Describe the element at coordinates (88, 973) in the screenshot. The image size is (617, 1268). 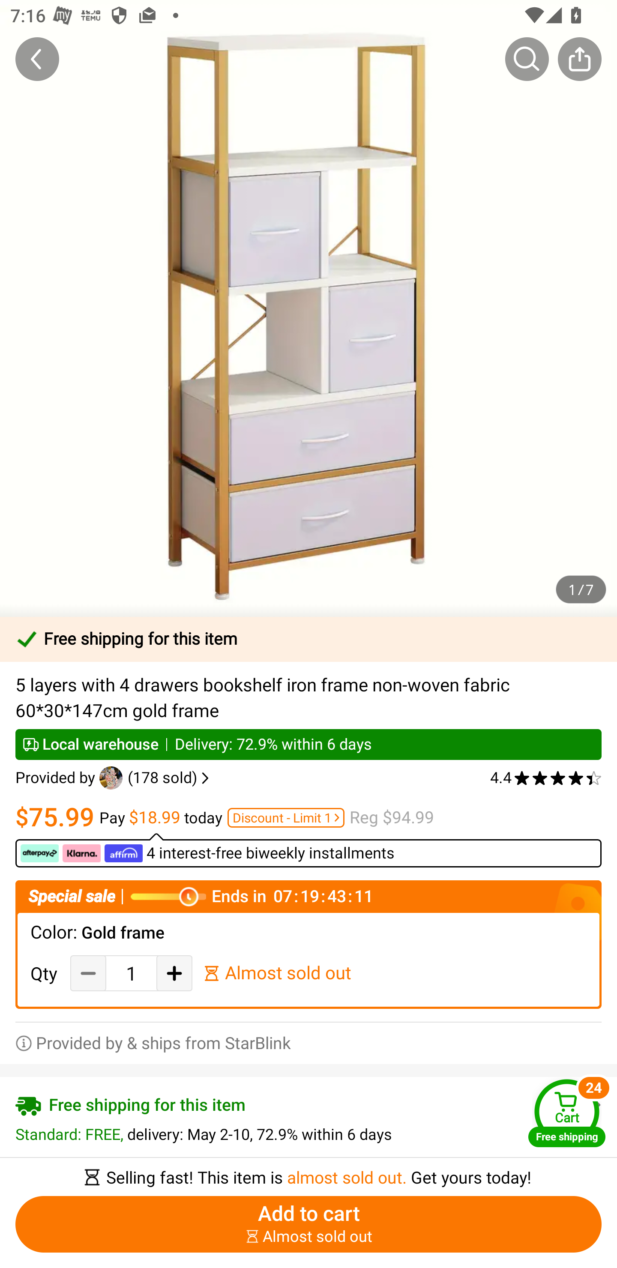
I see `Decrease Quantity Button` at that location.